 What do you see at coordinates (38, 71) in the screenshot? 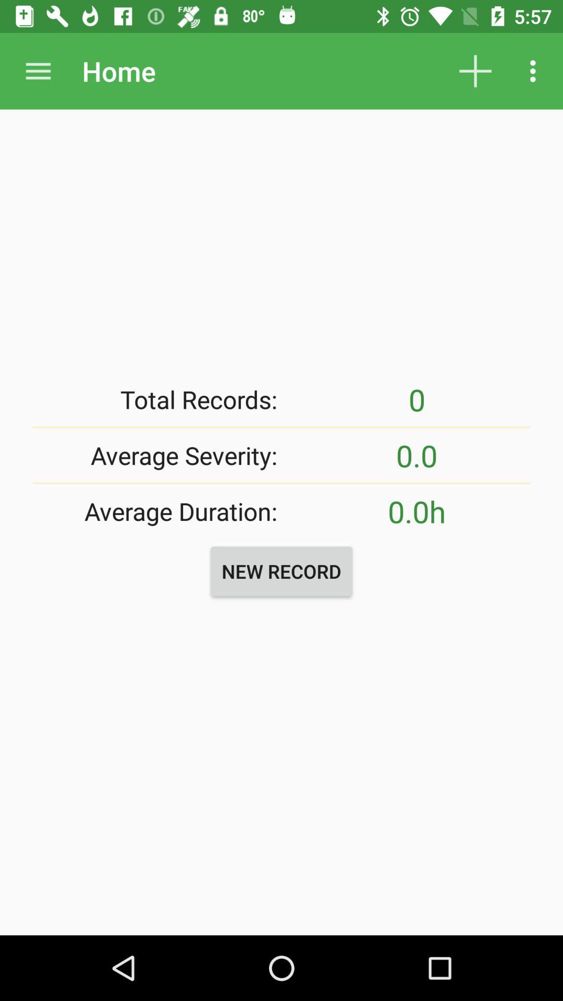
I see `open the icon to the left of the home` at bounding box center [38, 71].